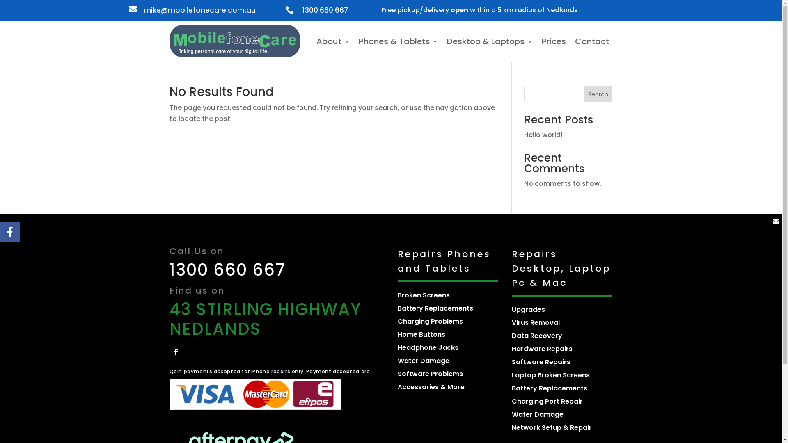  Describe the element at coordinates (430, 374) in the screenshot. I see `Software Problems` at that location.